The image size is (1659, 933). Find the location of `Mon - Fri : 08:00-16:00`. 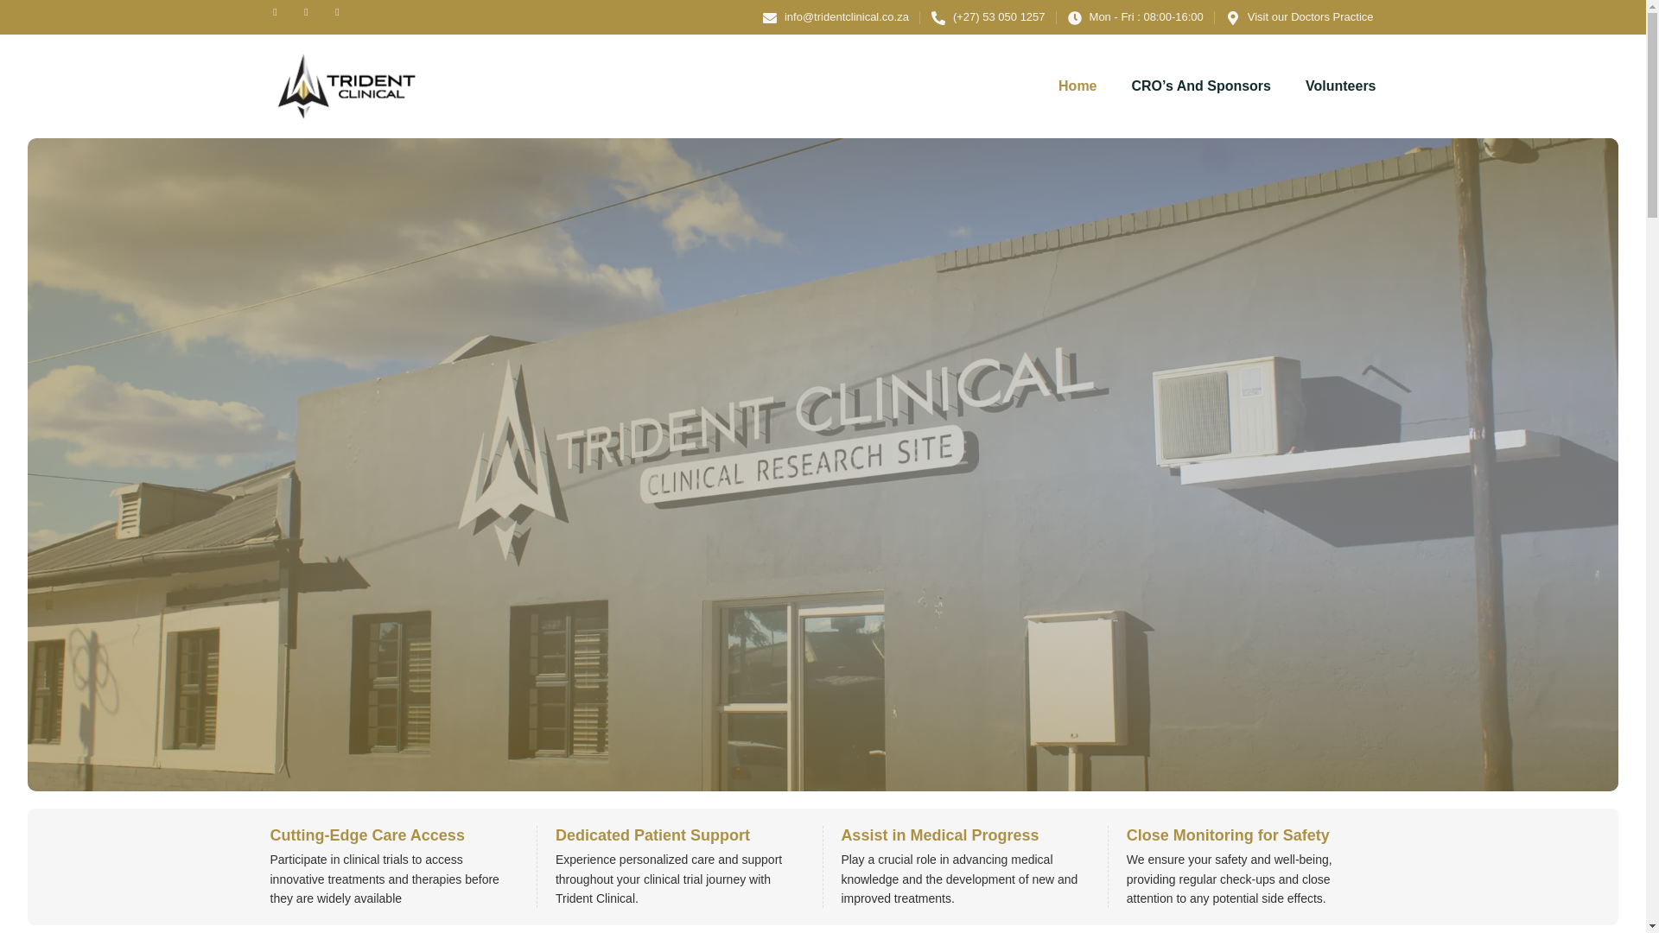

Mon - Fri : 08:00-16:00 is located at coordinates (1135, 17).